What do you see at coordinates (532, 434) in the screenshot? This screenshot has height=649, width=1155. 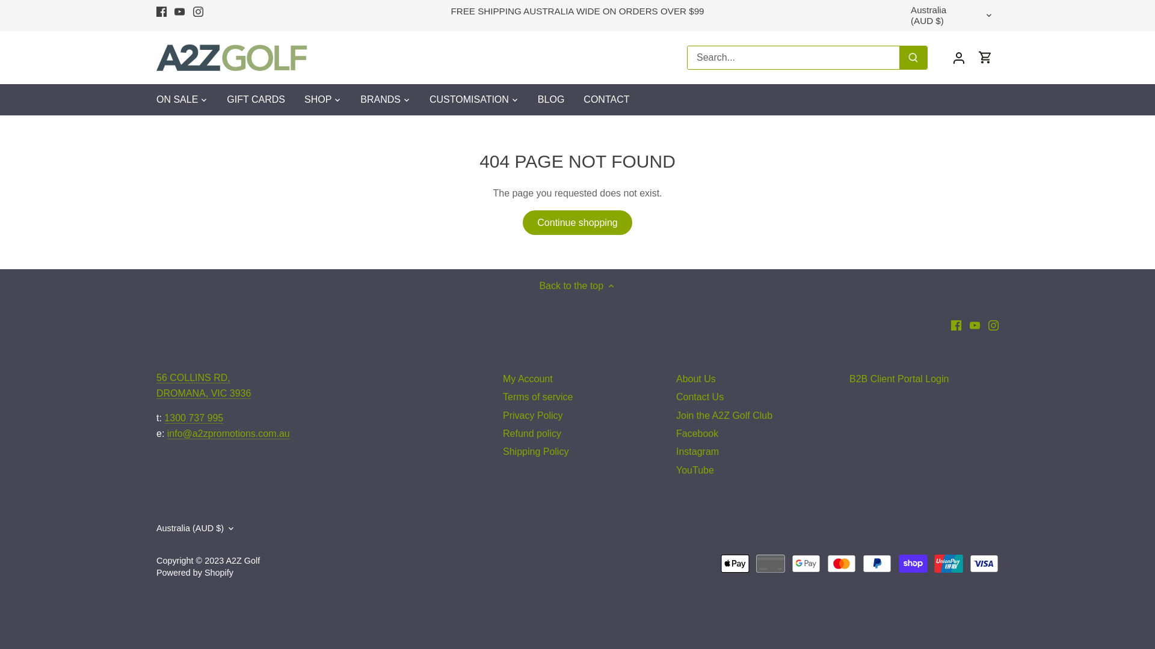 I see `Refund policy` at bounding box center [532, 434].